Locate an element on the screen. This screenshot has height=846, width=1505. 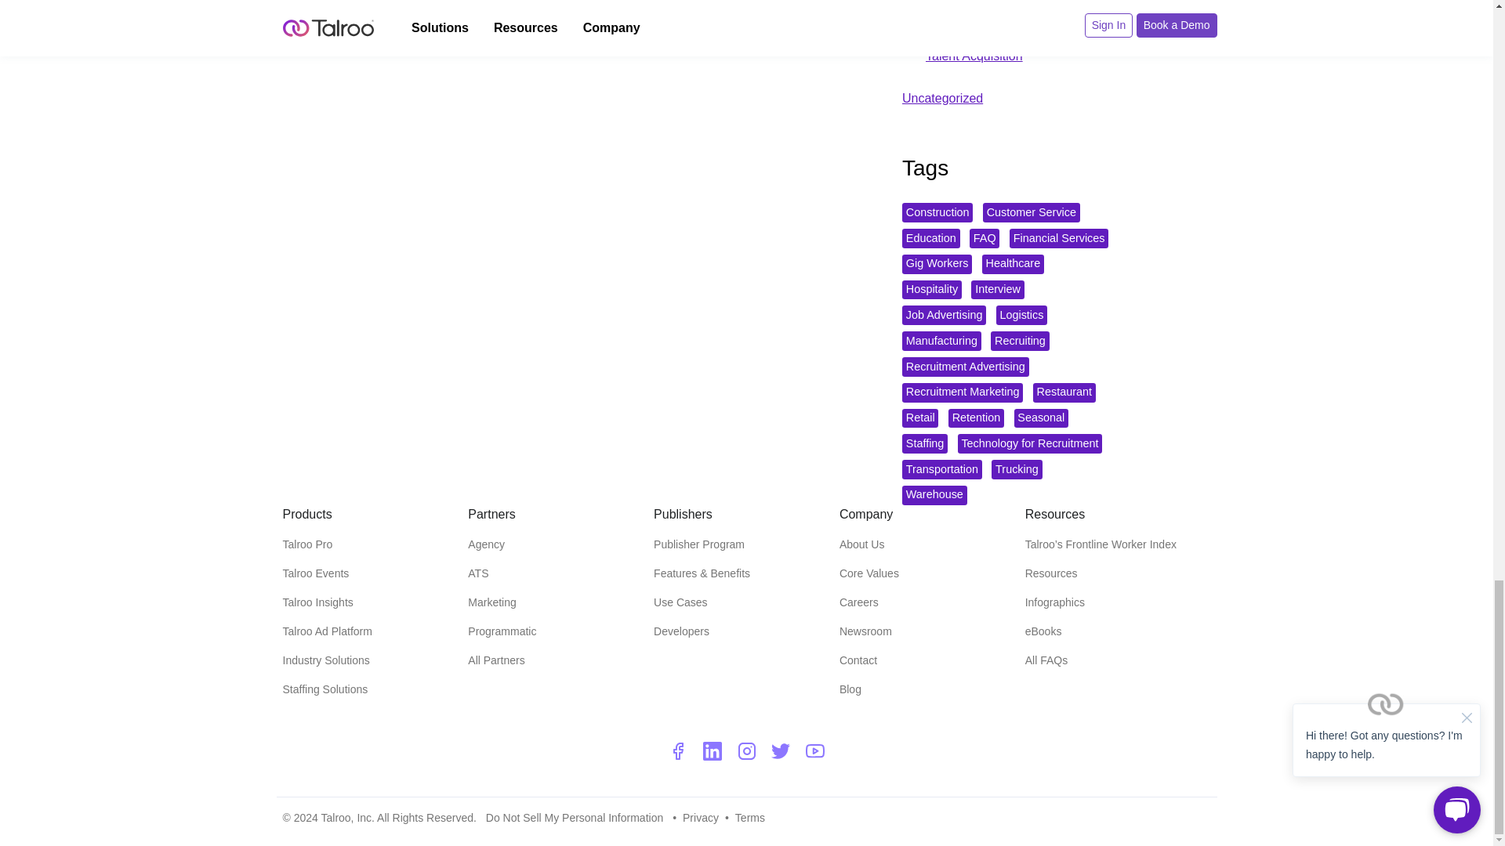
Logistics Tag is located at coordinates (1022, 315).